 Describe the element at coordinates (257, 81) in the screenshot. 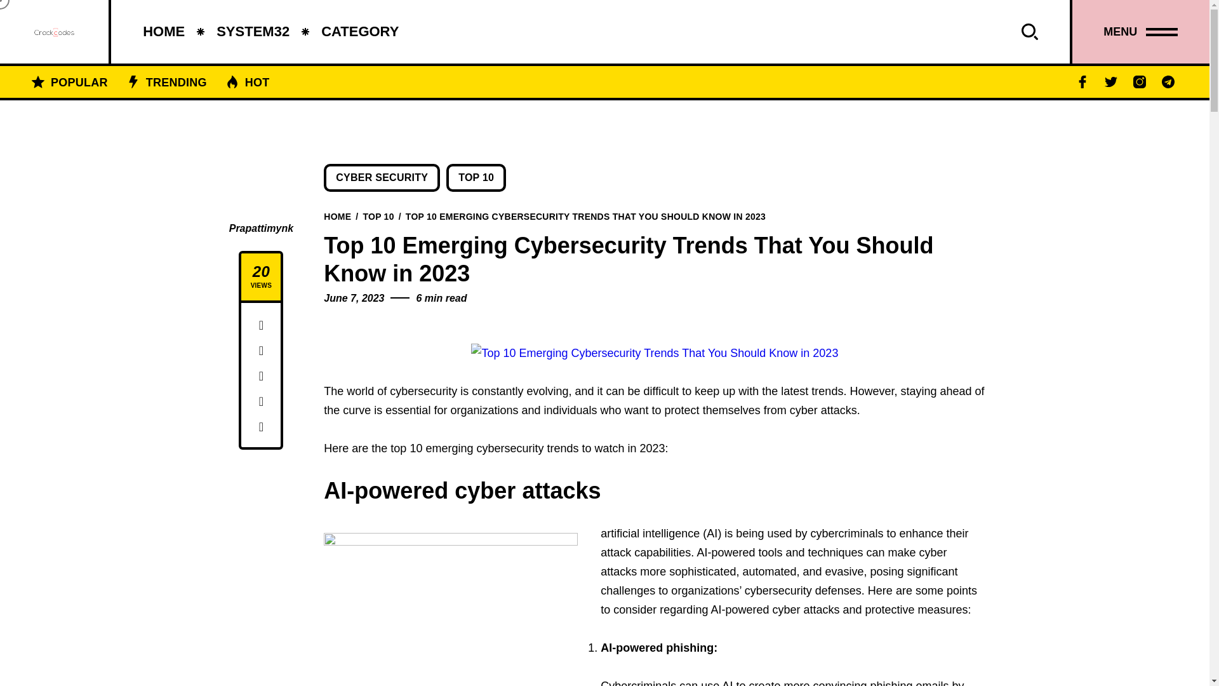

I see `HOT` at that location.